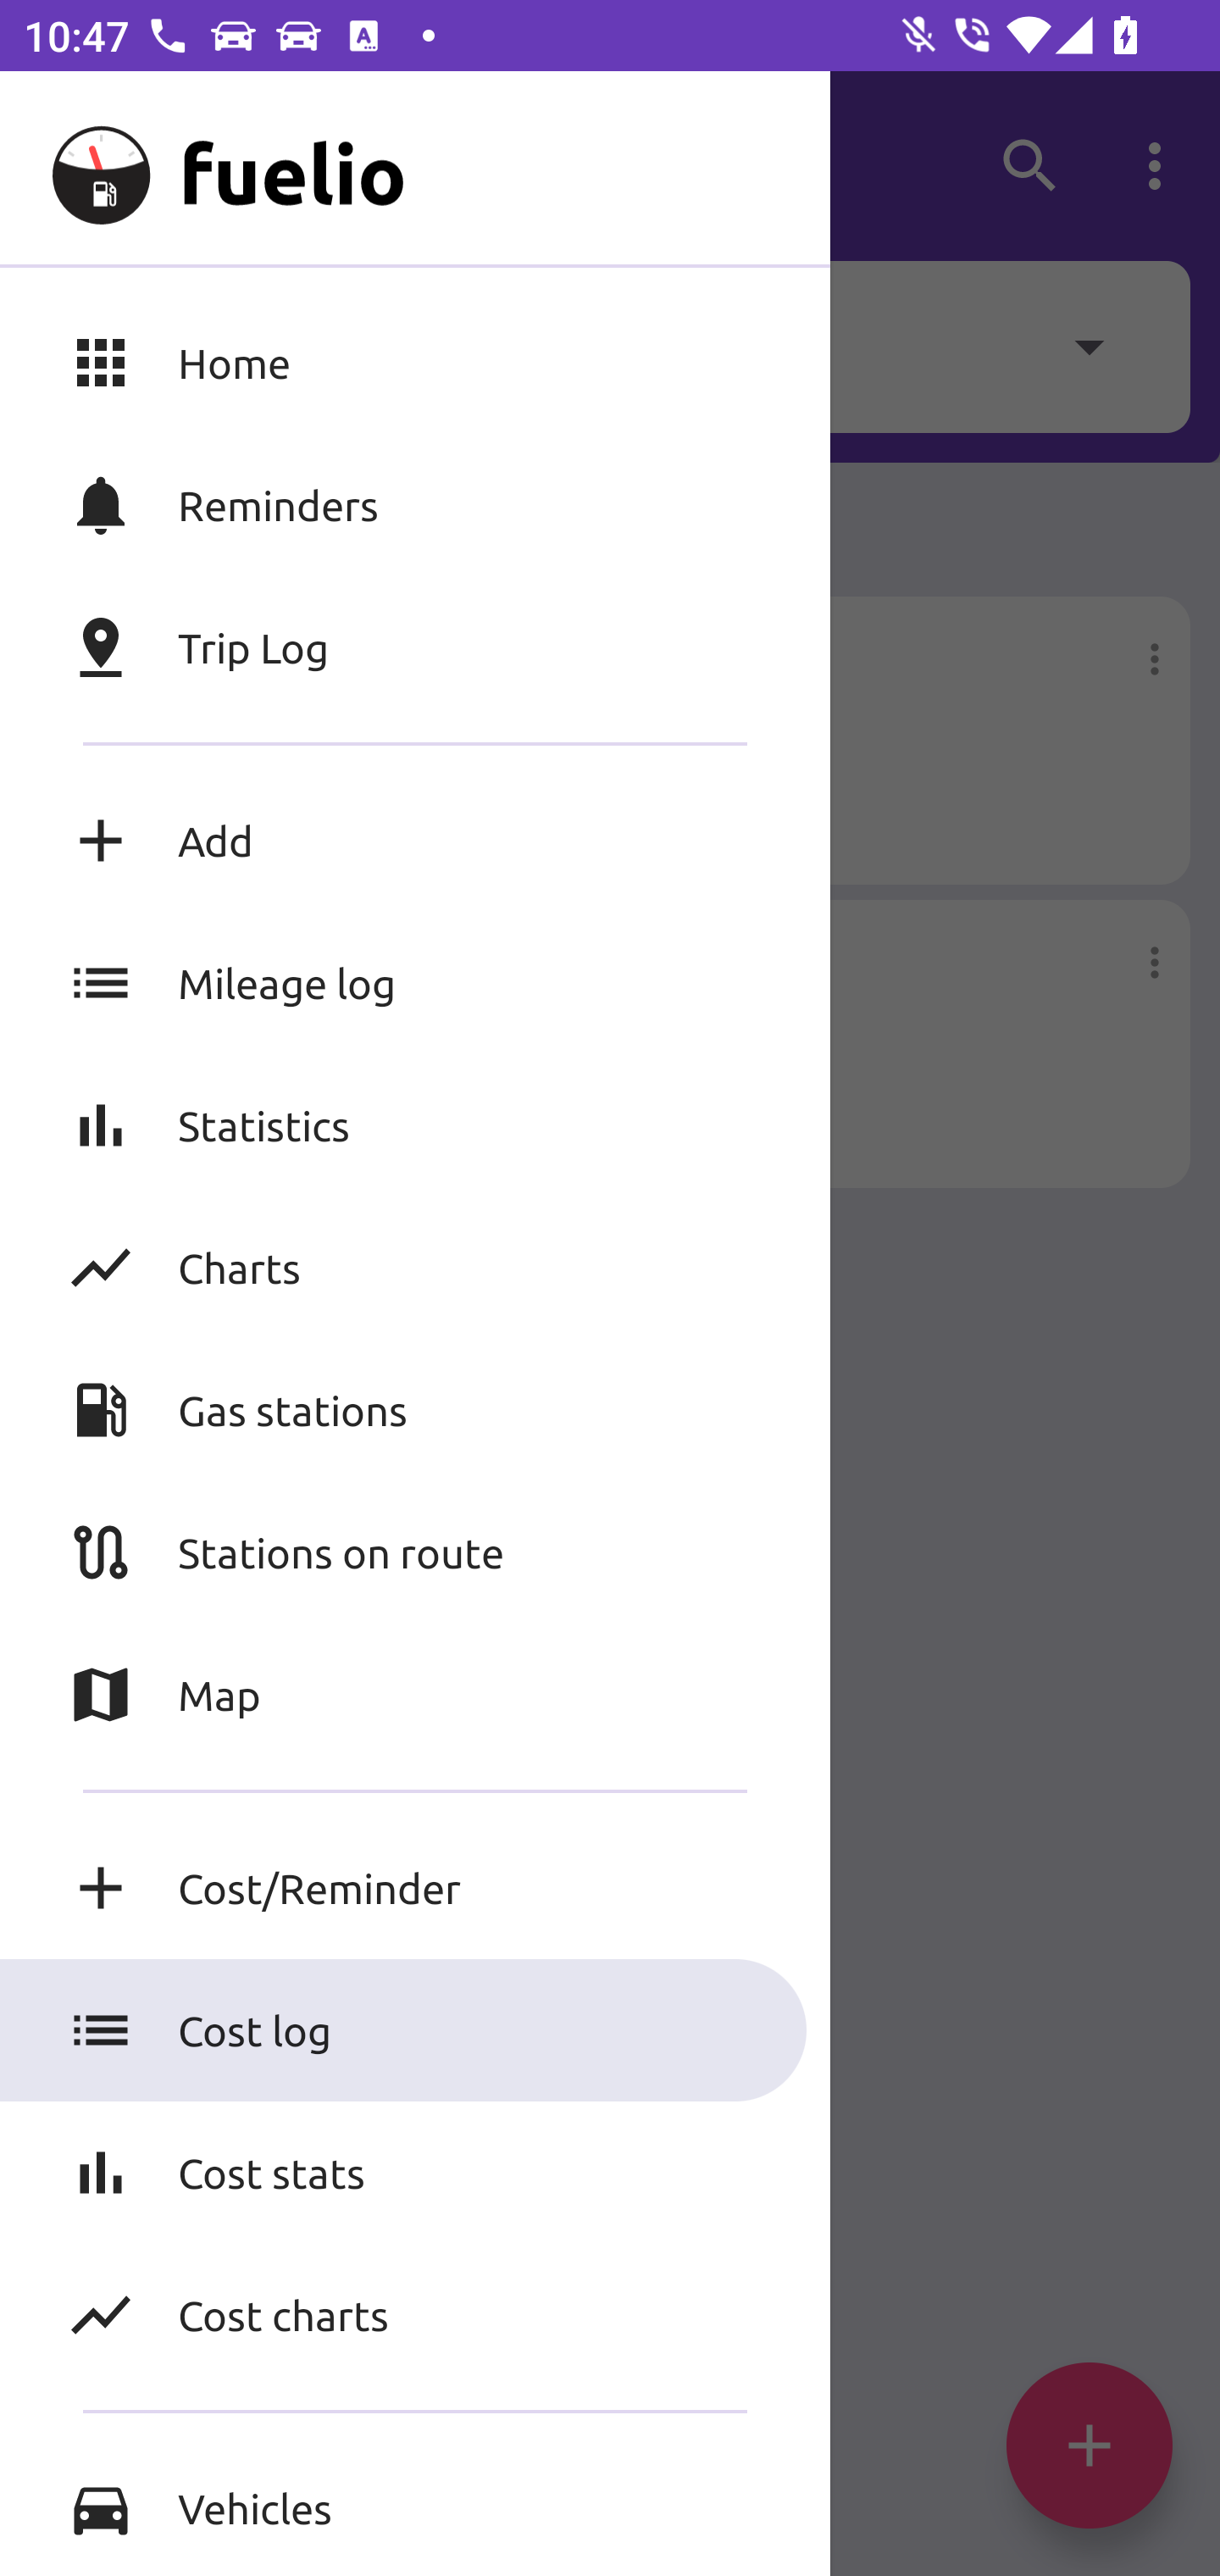  I want to click on Trip Log, so click(415, 647).